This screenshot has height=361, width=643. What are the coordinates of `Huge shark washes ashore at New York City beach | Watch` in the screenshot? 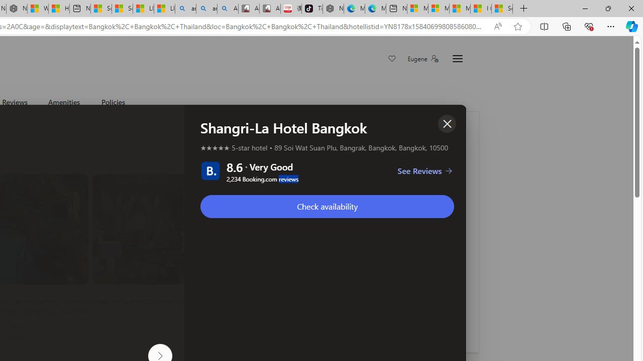 It's located at (59, 9).